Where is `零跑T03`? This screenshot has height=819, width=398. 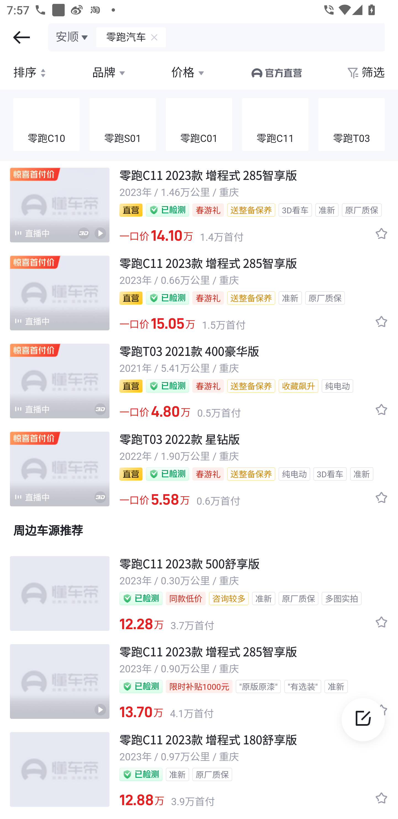 零跑T03 is located at coordinates (352, 125).